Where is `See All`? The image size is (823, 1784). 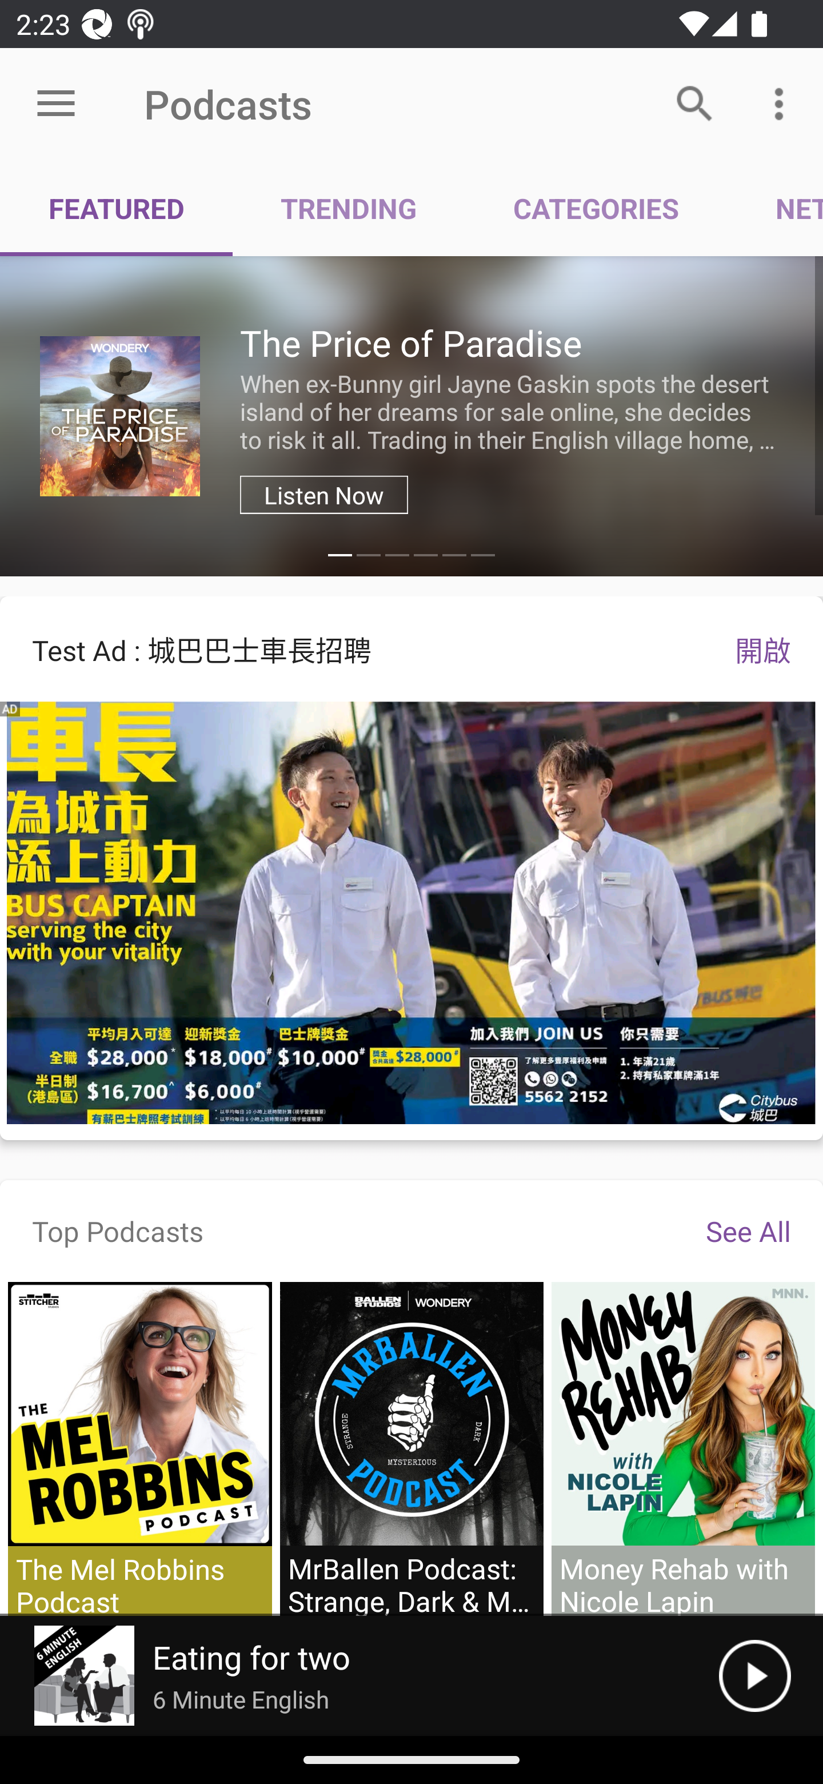
See All is located at coordinates (748, 1231).